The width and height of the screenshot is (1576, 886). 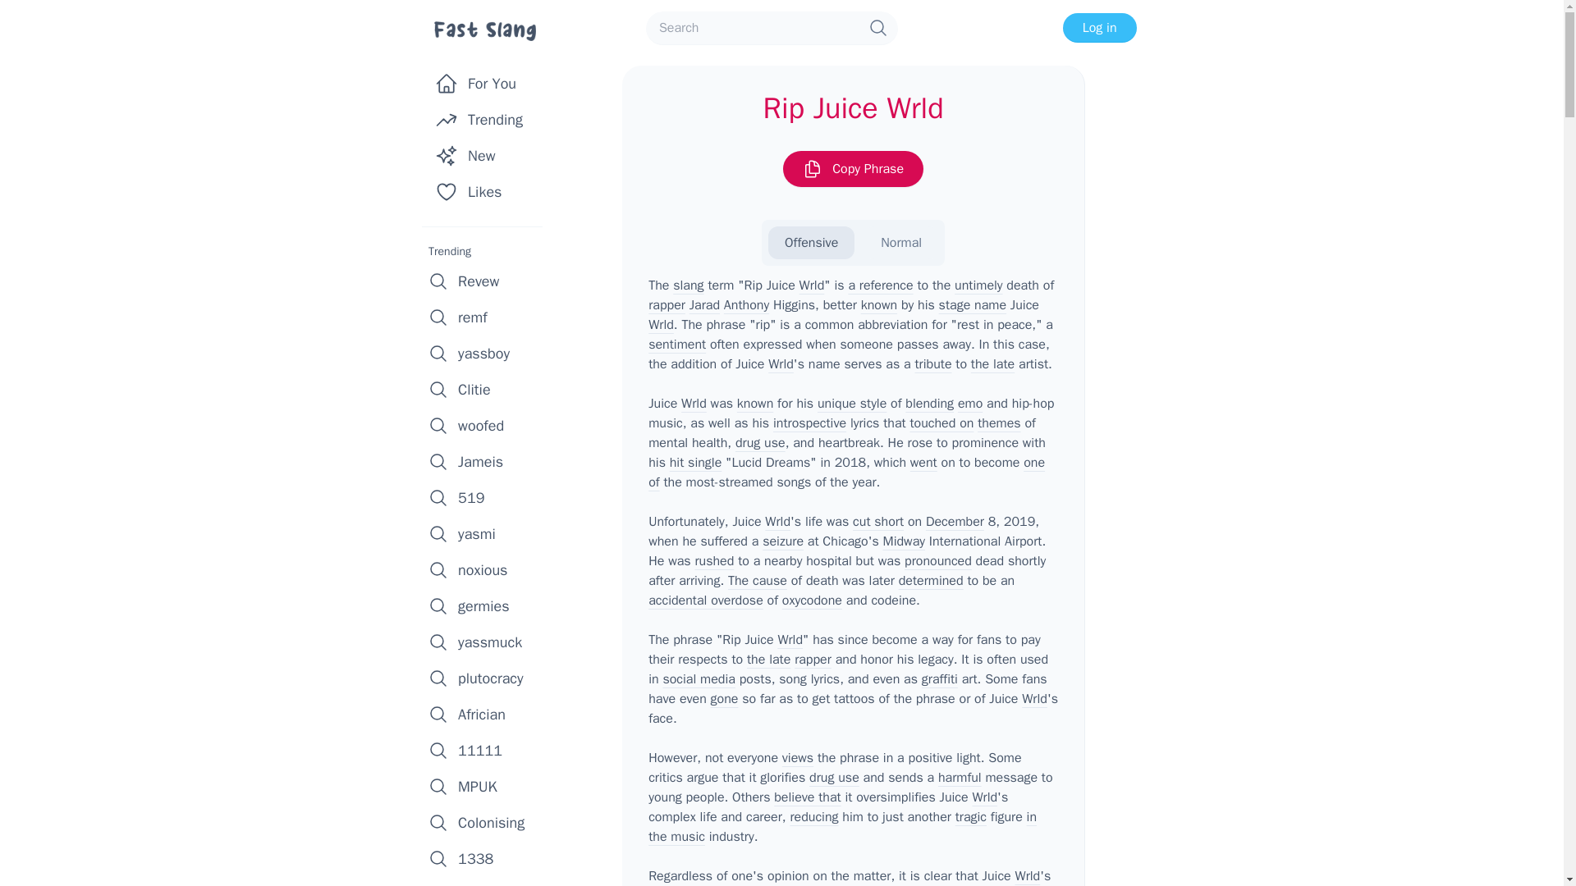 What do you see at coordinates (488, 751) in the screenshot?
I see `11111` at bounding box center [488, 751].